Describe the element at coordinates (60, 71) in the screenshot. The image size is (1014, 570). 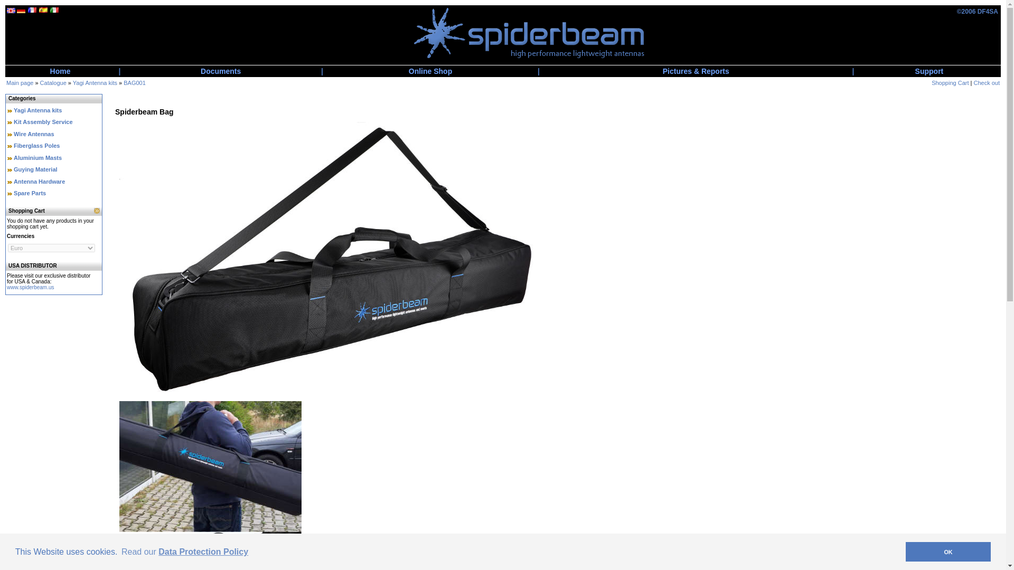
I see `Home` at that location.